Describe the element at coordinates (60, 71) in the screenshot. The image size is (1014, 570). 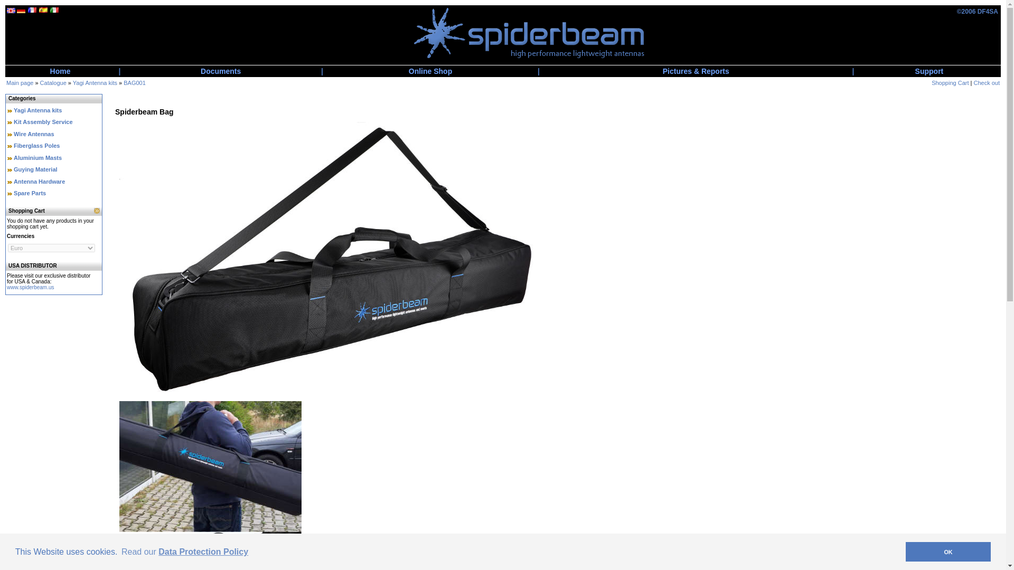
I see `Home` at that location.